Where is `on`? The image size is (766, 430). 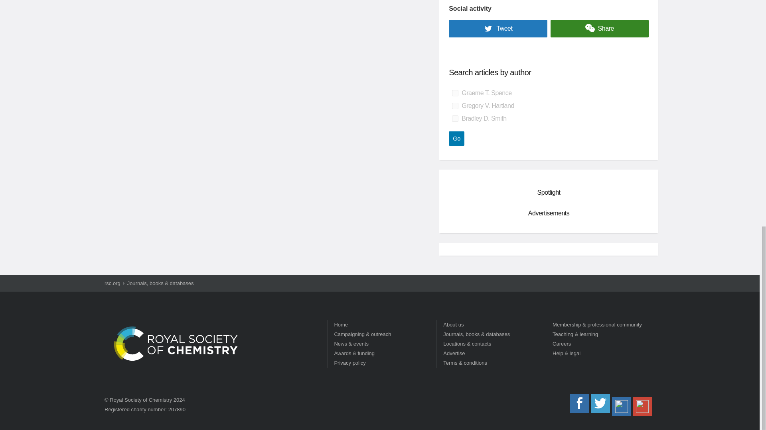
on is located at coordinates (455, 106).